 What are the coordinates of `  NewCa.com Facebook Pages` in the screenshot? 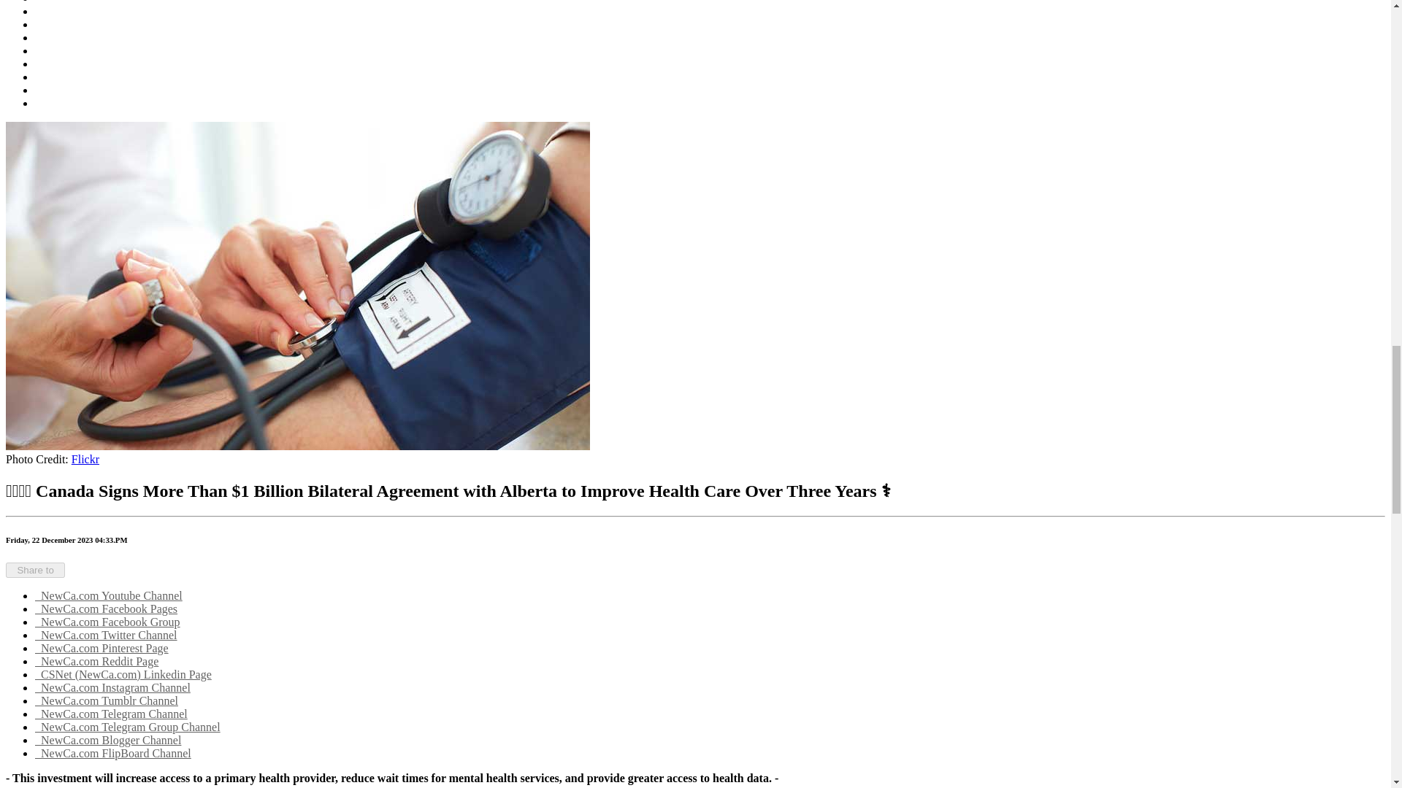 It's located at (107, 609).